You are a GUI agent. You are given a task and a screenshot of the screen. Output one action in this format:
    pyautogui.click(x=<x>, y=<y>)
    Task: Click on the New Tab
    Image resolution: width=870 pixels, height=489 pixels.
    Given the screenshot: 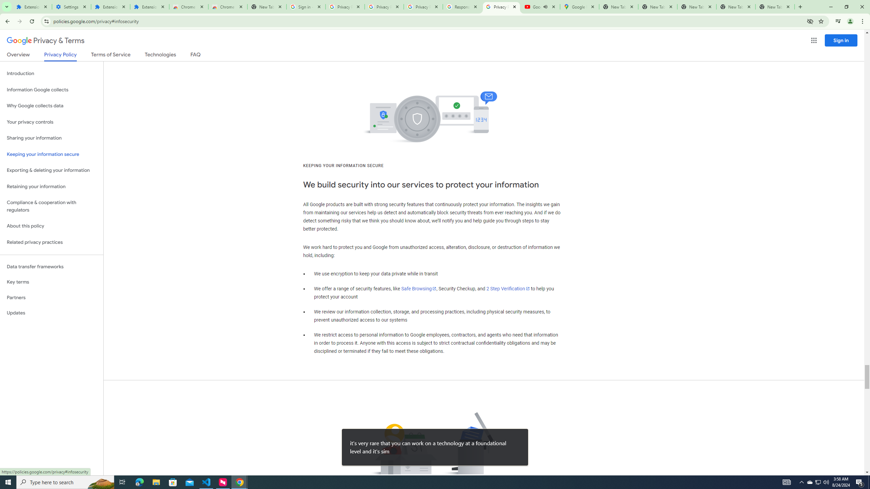 What is the action you would take?
    pyautogui.click(x=775, y=7)
    